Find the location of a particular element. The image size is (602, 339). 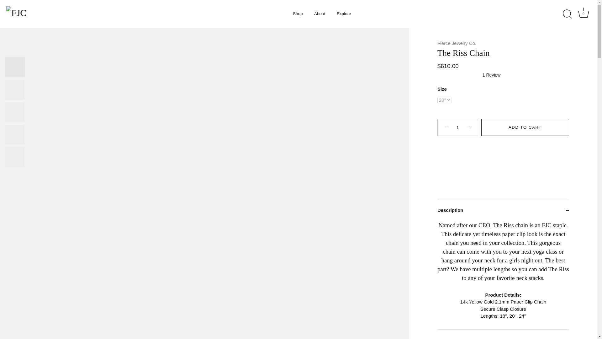

Shop is located at coordinates (298, 14).